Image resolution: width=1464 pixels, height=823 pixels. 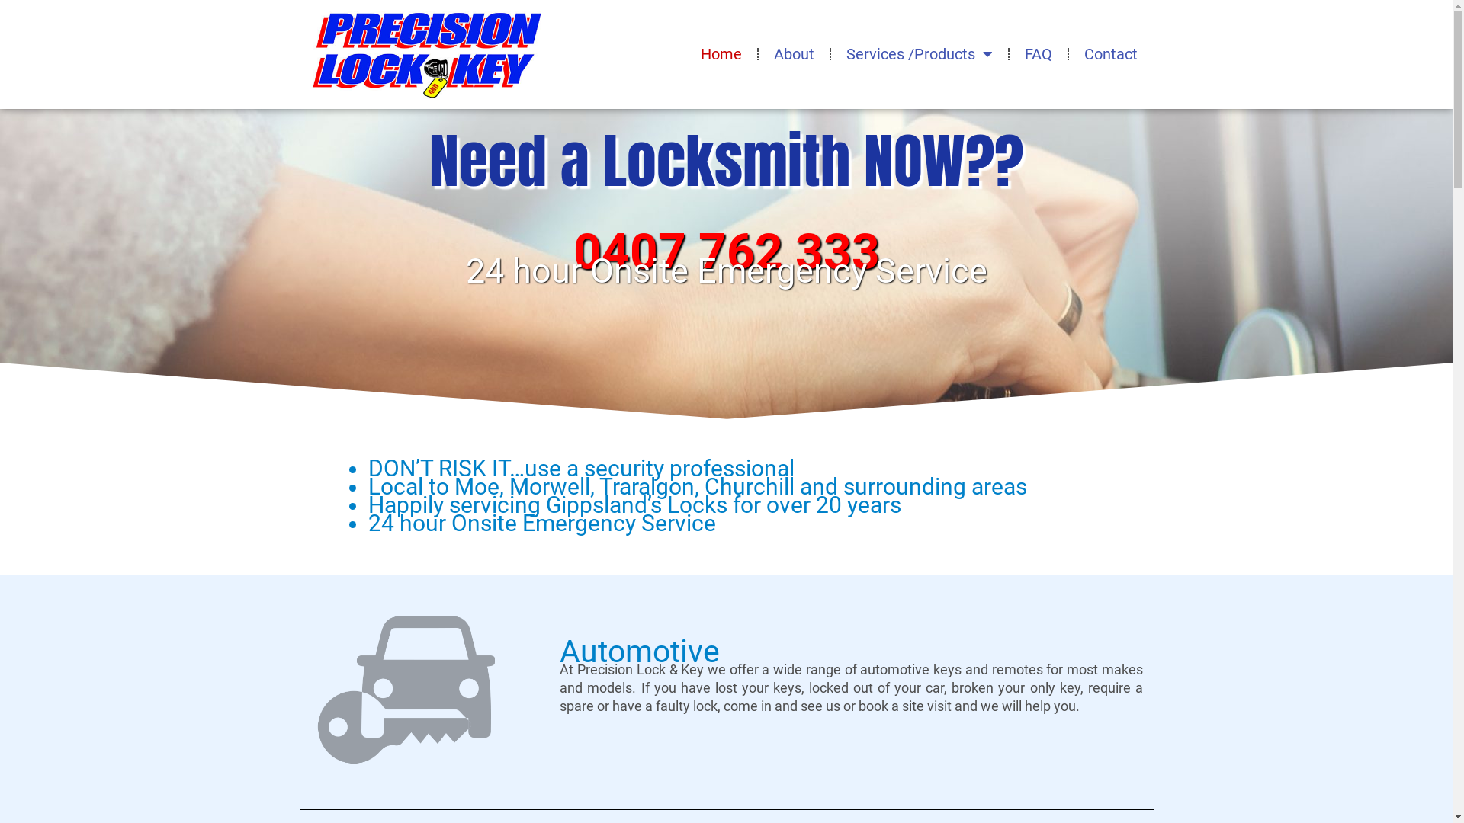 What do you see at coordinates (640, 652) in the screenshot?
I see `Automotive` at bounding box center [640, 652].